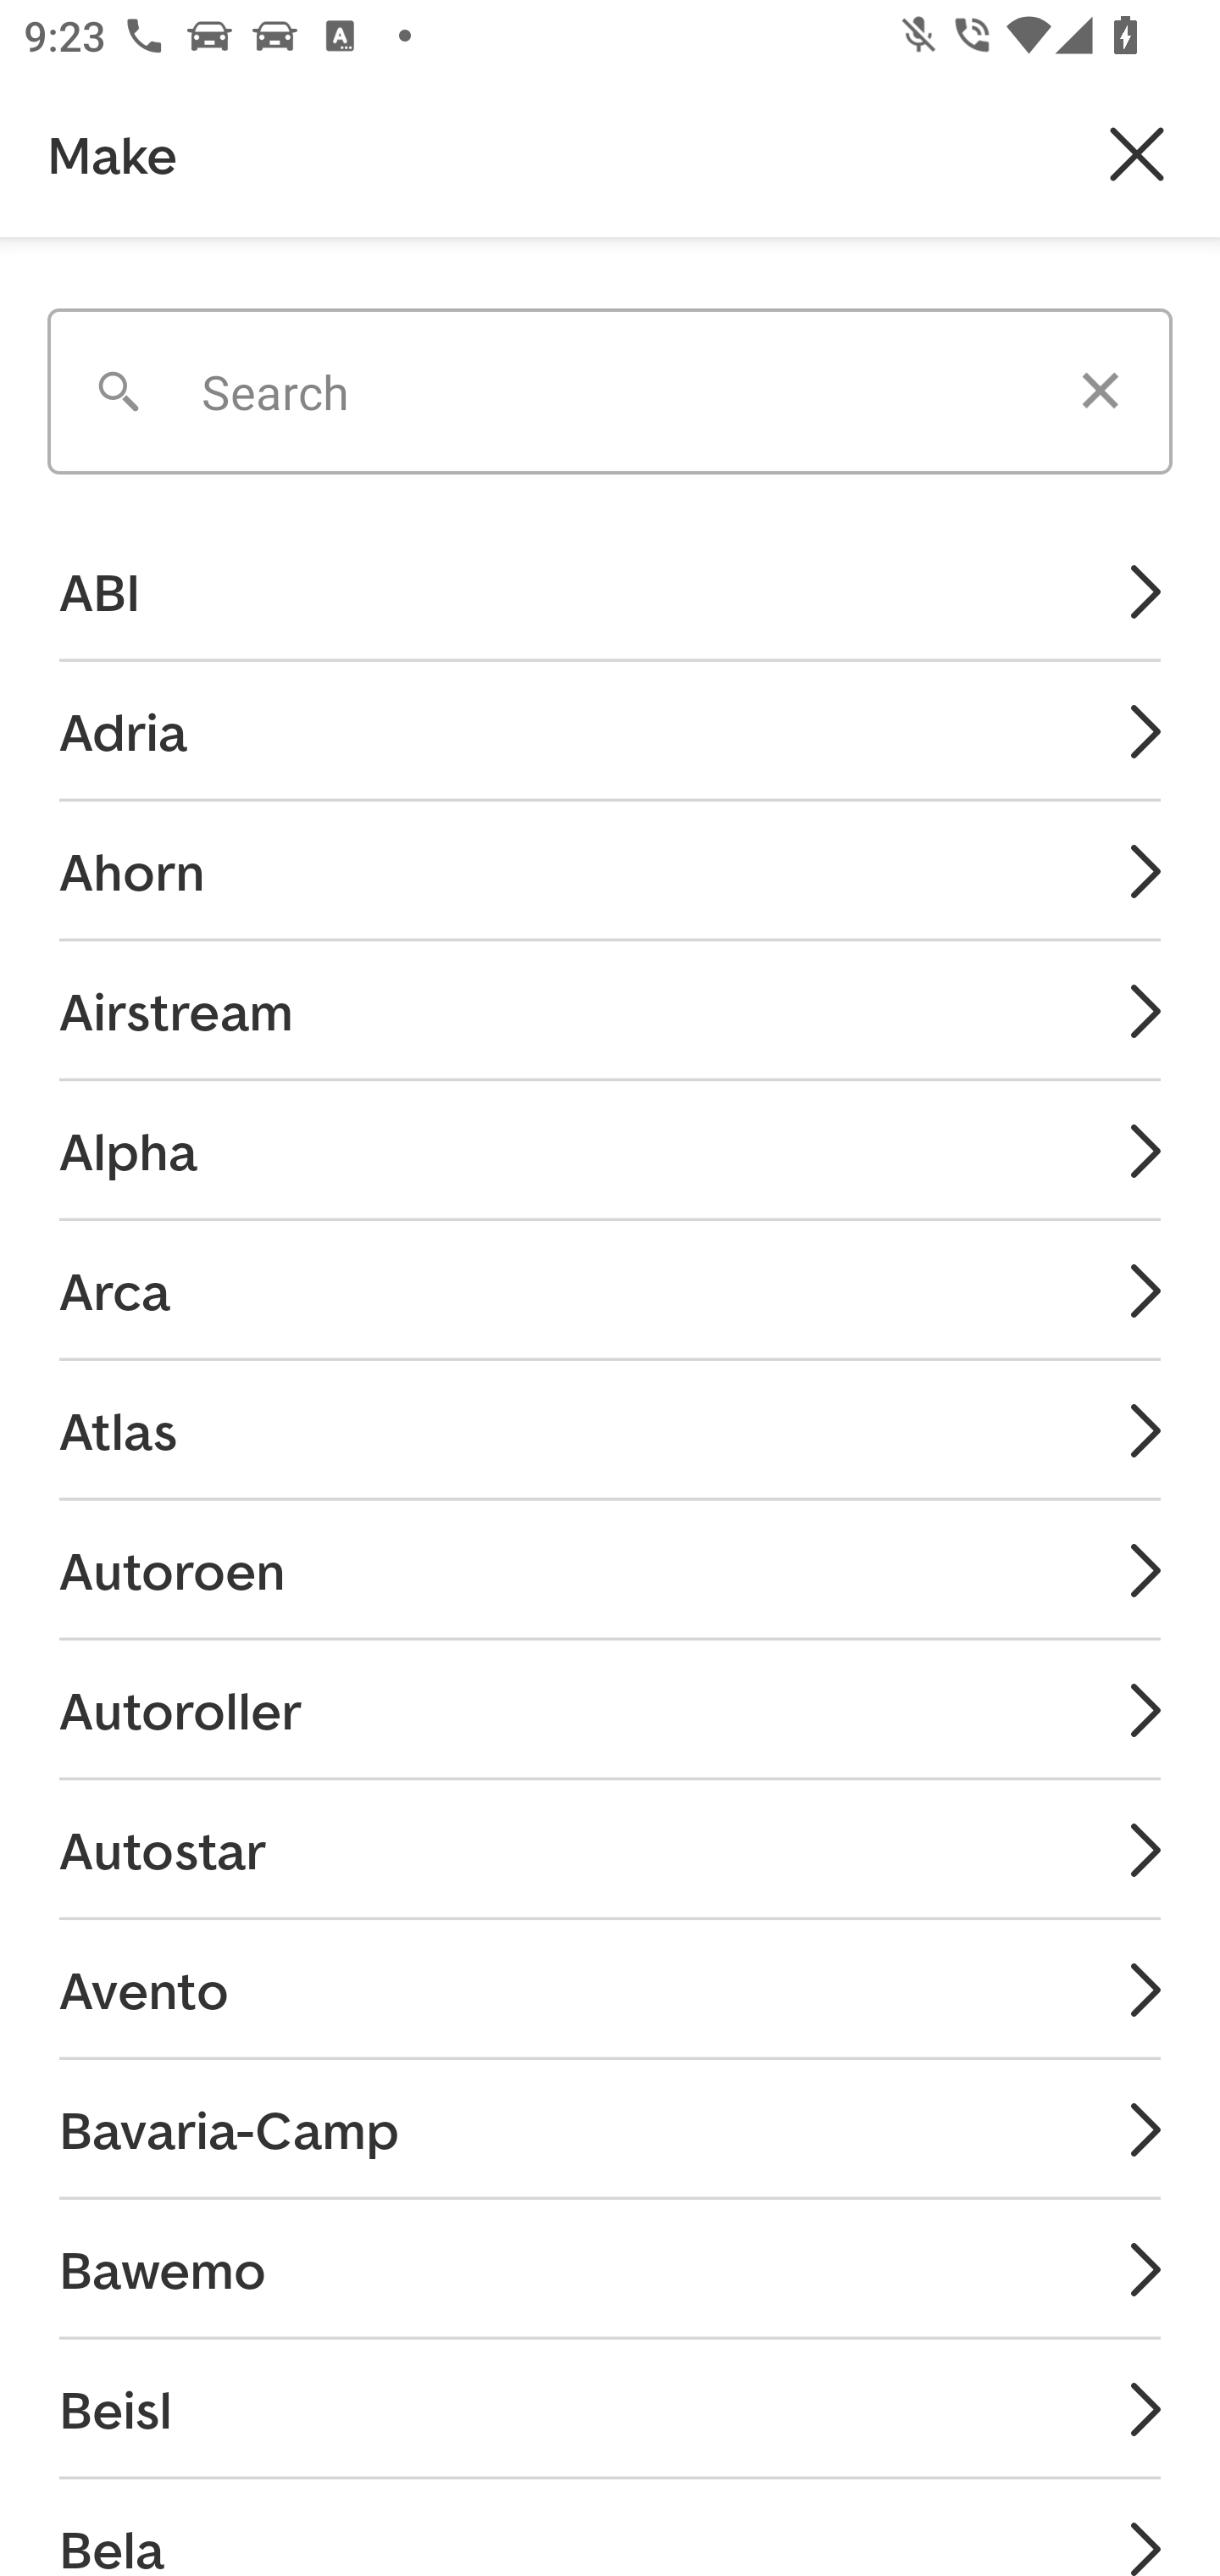 This screenshot has height=2576, width=1220. Describe the element at coordinates (1101, 391) in the screenshot. I see `clear icon` at that location.